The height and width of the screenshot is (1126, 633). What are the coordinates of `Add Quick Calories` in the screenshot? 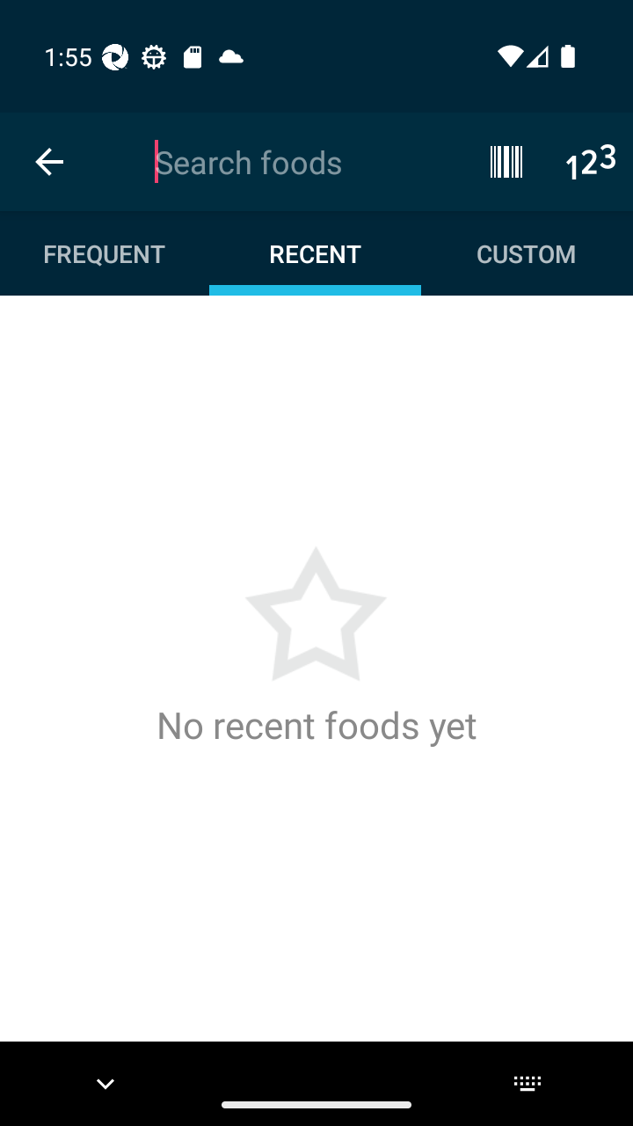 It's located at (591, 161).